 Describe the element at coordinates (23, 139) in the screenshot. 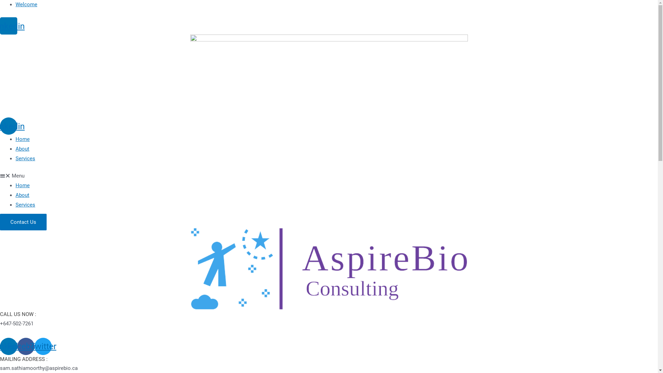

I see `Home` at that location.